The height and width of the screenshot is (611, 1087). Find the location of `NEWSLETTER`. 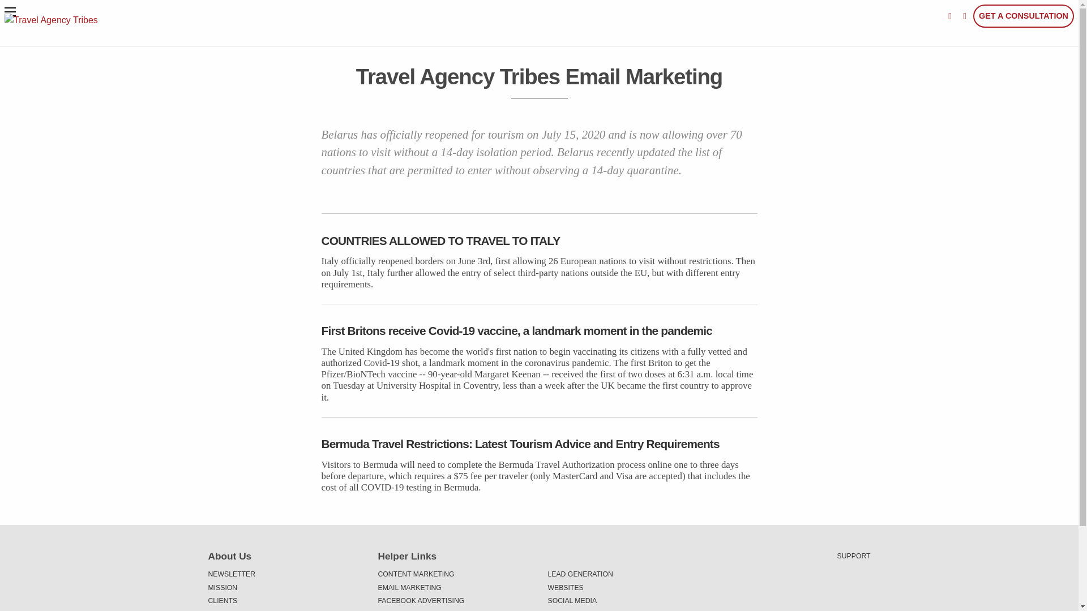

NEWSLETTER is located at coordinates (284, 575).